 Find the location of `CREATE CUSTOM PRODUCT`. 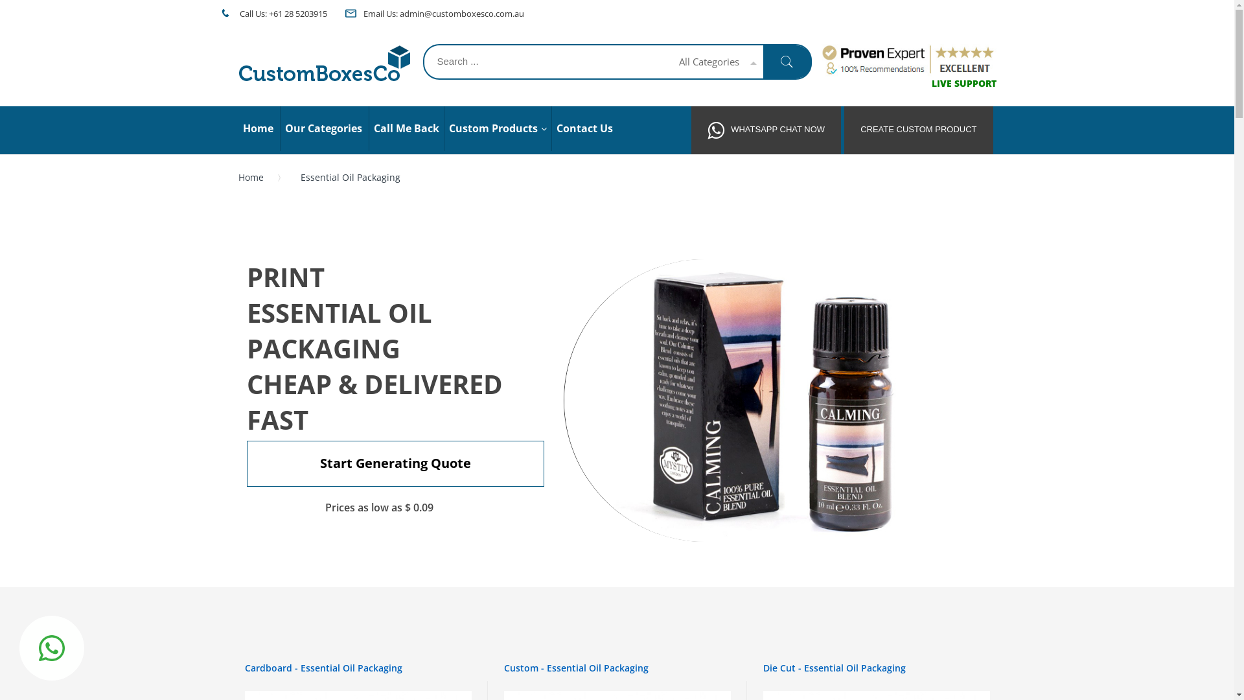

CREATE CUSTOM PRODUCT is located at coordinates (919, 130).